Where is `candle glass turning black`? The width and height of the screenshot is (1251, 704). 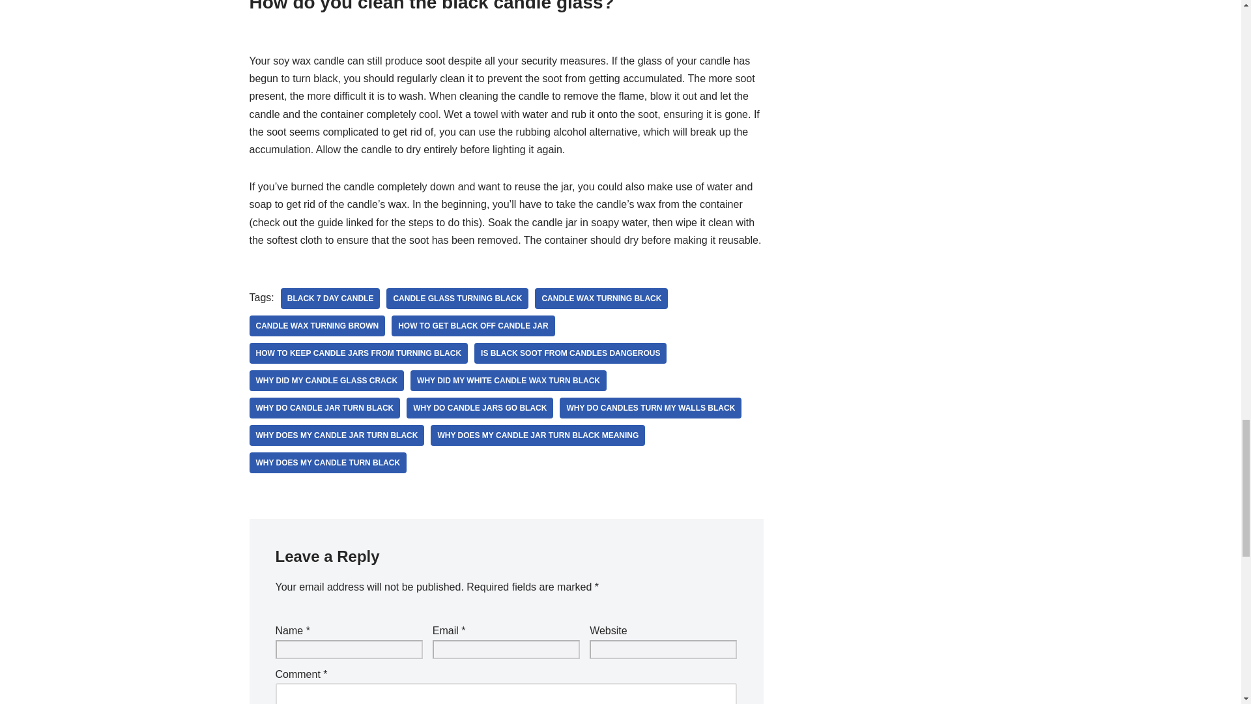 candle glass turning black is located at coordinates (457, 299).